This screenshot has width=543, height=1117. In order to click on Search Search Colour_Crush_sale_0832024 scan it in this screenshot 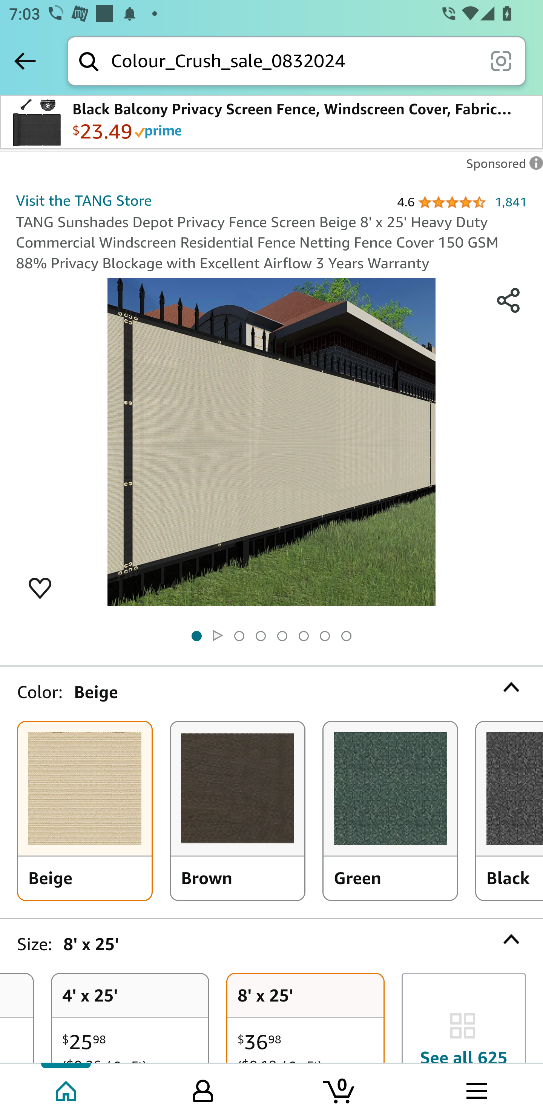, I will do `click(296, 61)`.